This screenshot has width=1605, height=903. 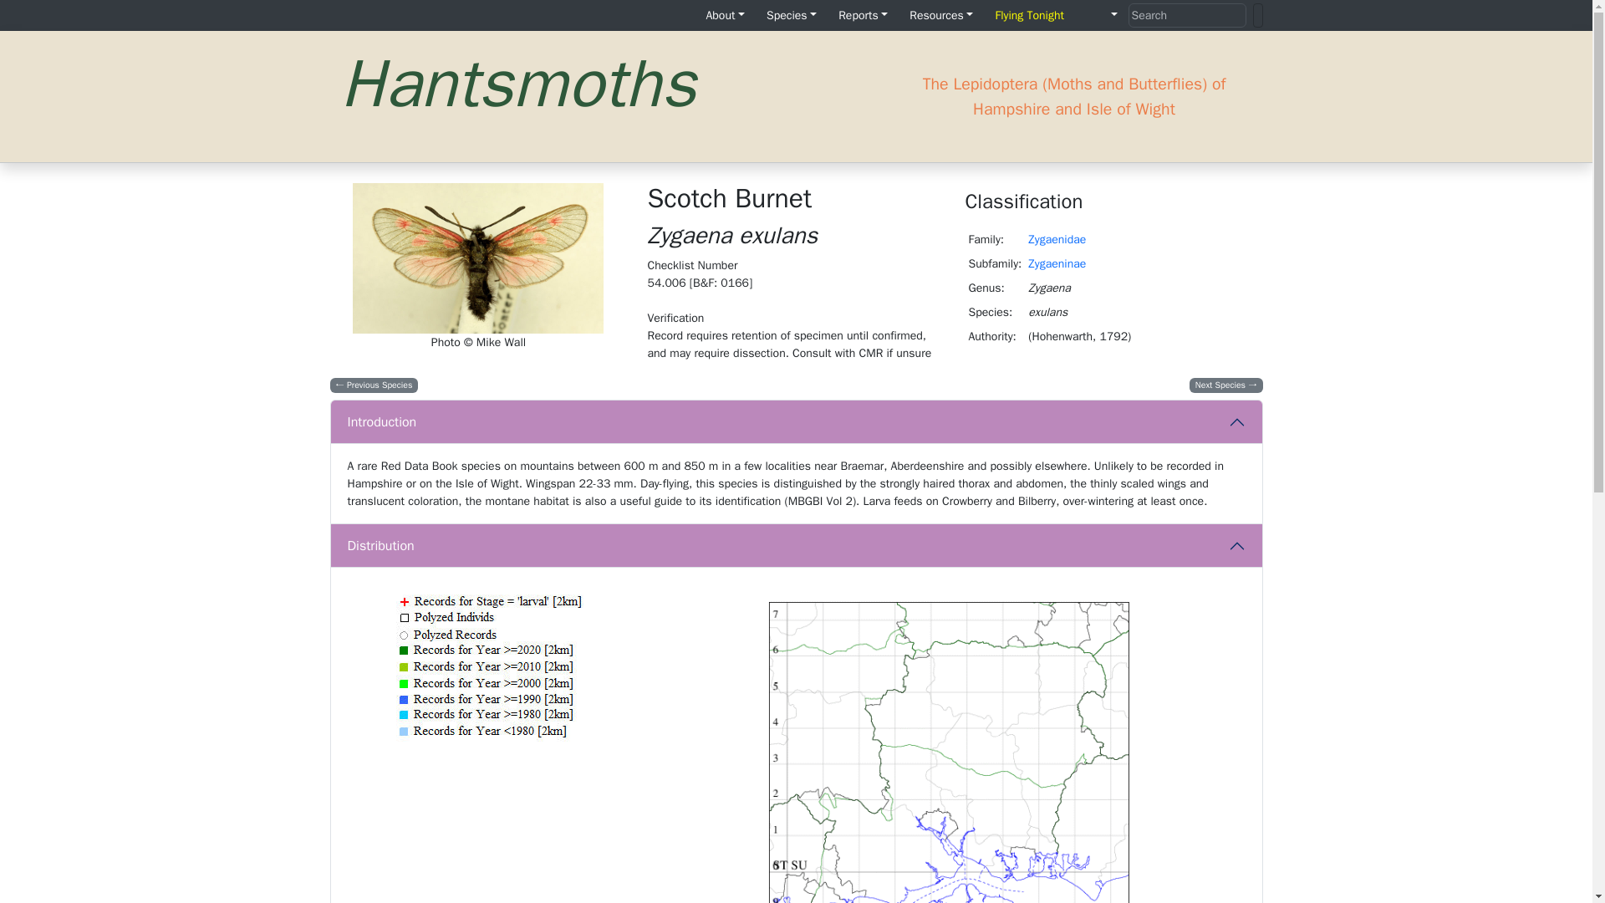 I want to click on Species, so click(x=791, y=15).